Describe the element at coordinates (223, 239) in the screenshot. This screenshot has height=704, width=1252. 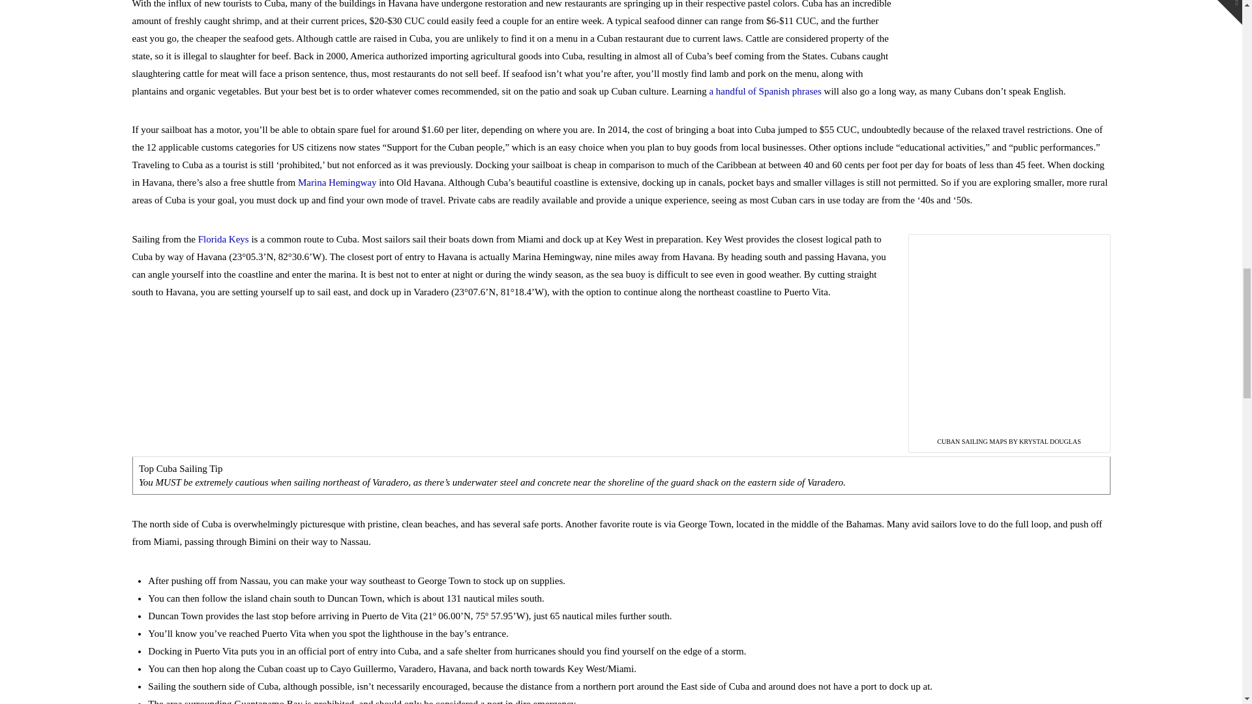
I see `Florida Keys` at that location.